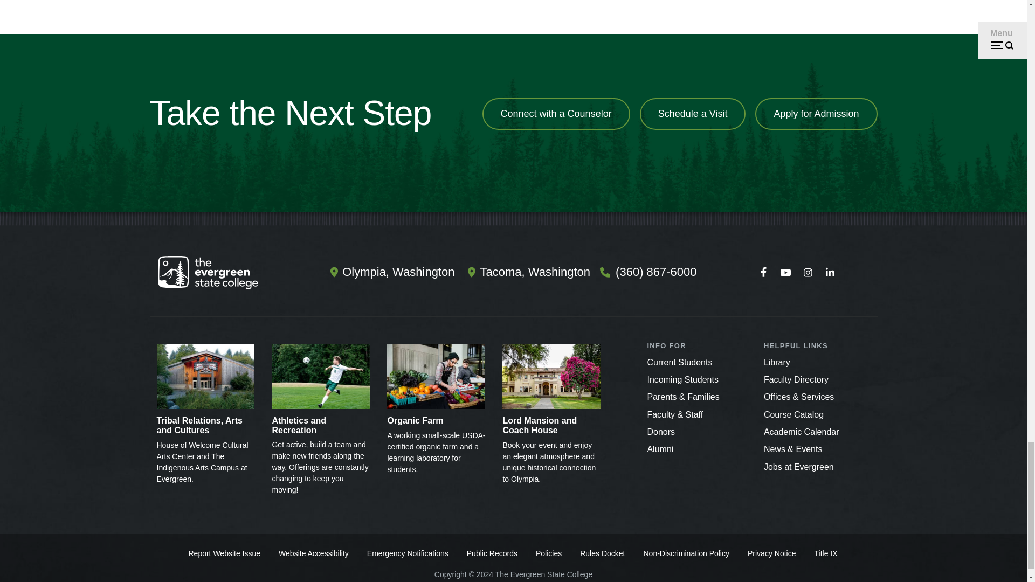 This screenshot has width=1035, height=582. What do you see at coordinates (556, 114) in the screenshot?
I see `Connect with a Counselor` at bounding box center [556, 114].